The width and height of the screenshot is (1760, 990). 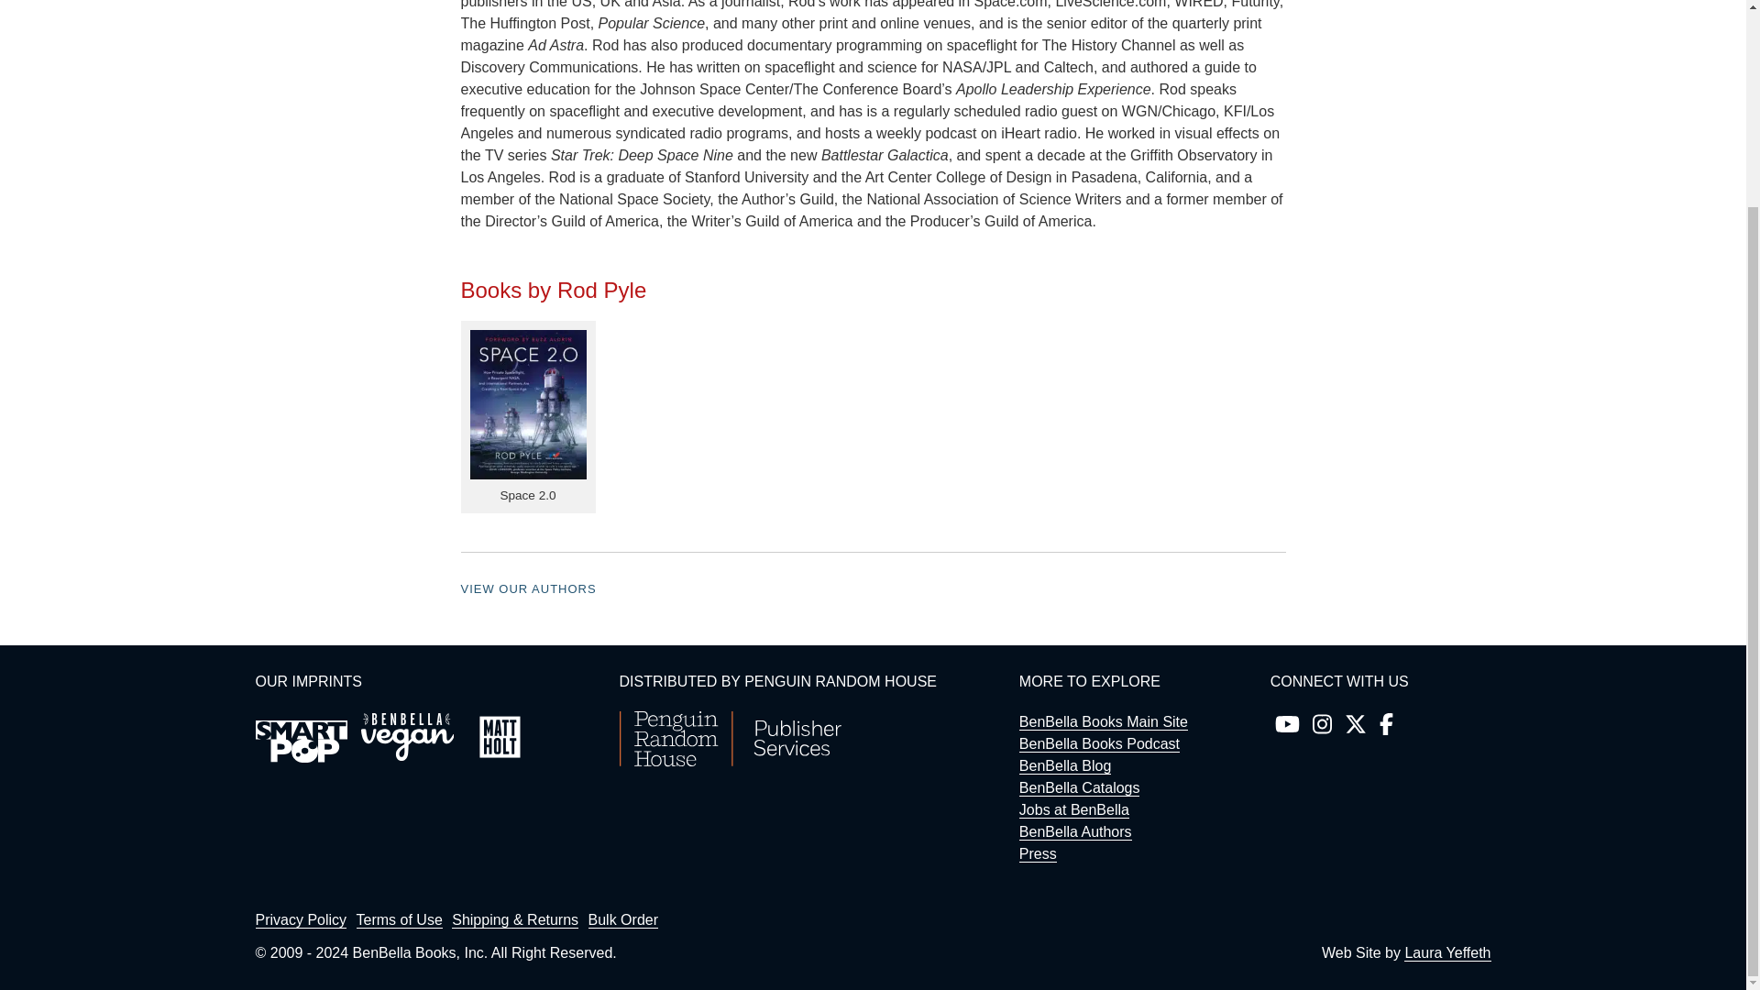 What do you see at coordinates (1104, 722) in the screenshot?
I see `BenBella Books Main Site` at bounding box center [1104, 722].